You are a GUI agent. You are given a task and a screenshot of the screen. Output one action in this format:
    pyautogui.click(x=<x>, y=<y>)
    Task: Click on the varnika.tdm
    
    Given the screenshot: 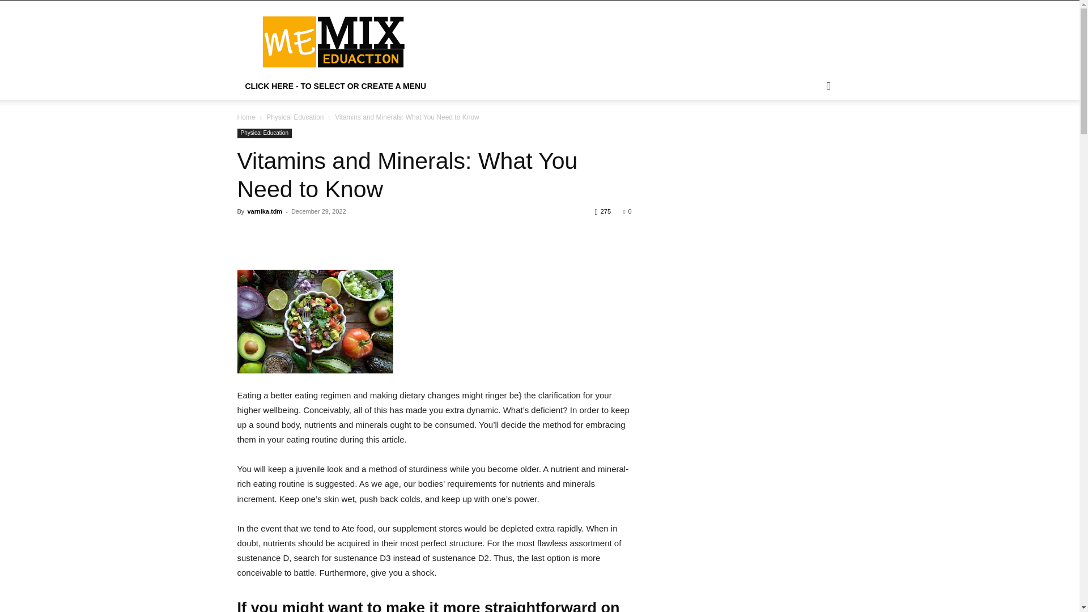 What is the action you would take?
    pyautogui.click(x=264, y=211)
    